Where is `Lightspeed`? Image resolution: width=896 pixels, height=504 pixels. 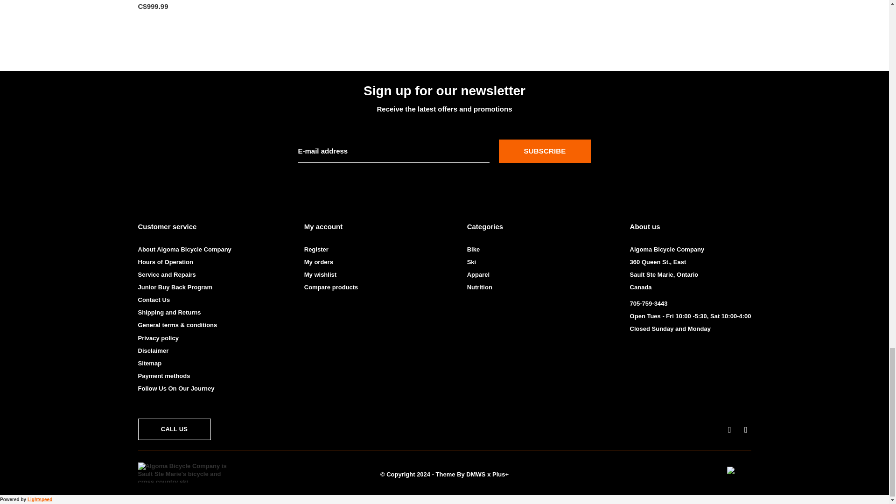
Lightspeed is located at coordinates (40, 499).